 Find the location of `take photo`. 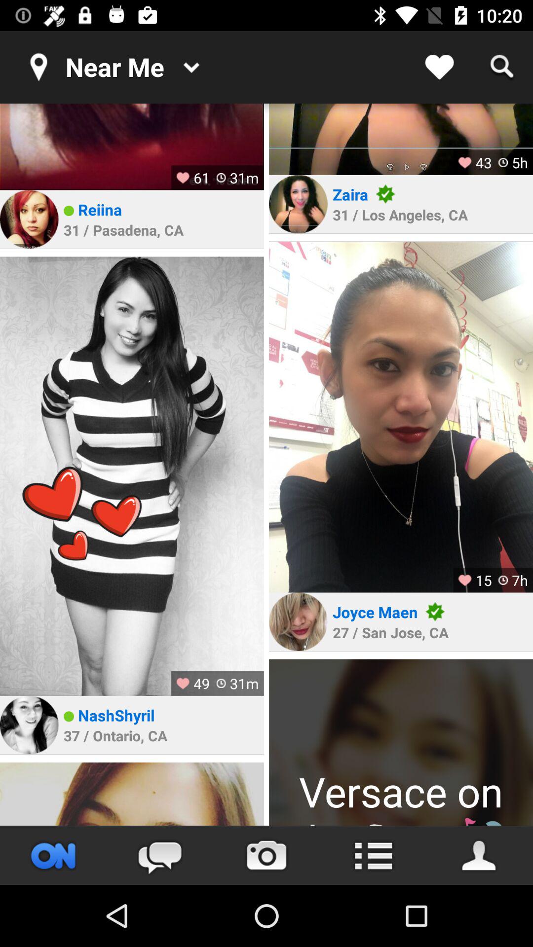

take photo is located at coordinates (266, 855).